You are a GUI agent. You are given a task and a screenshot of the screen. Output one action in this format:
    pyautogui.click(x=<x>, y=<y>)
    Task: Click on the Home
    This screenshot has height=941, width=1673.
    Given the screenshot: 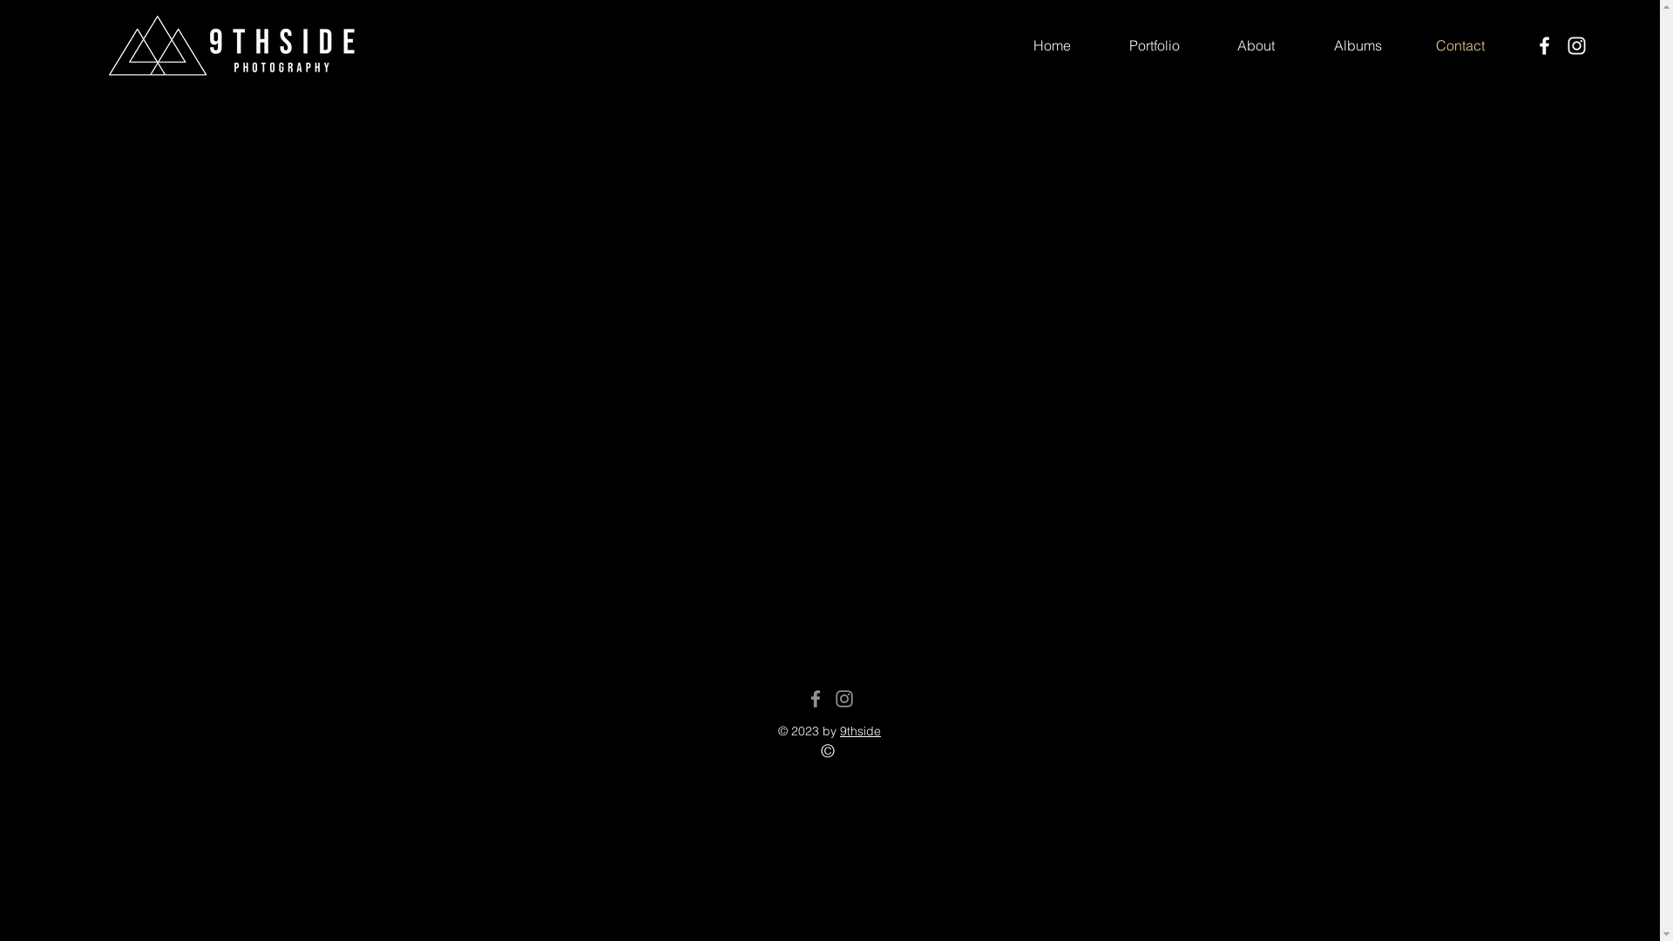 What is the action you would take?
    pyautogui.click(x=1053, y=45)
    